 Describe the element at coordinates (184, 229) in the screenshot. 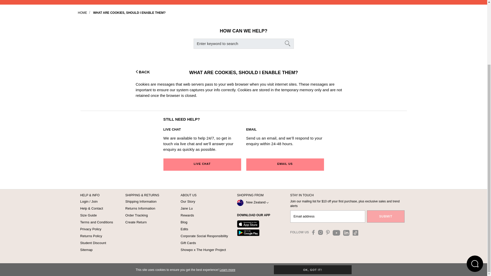

I see `Go to Edits` at that location.